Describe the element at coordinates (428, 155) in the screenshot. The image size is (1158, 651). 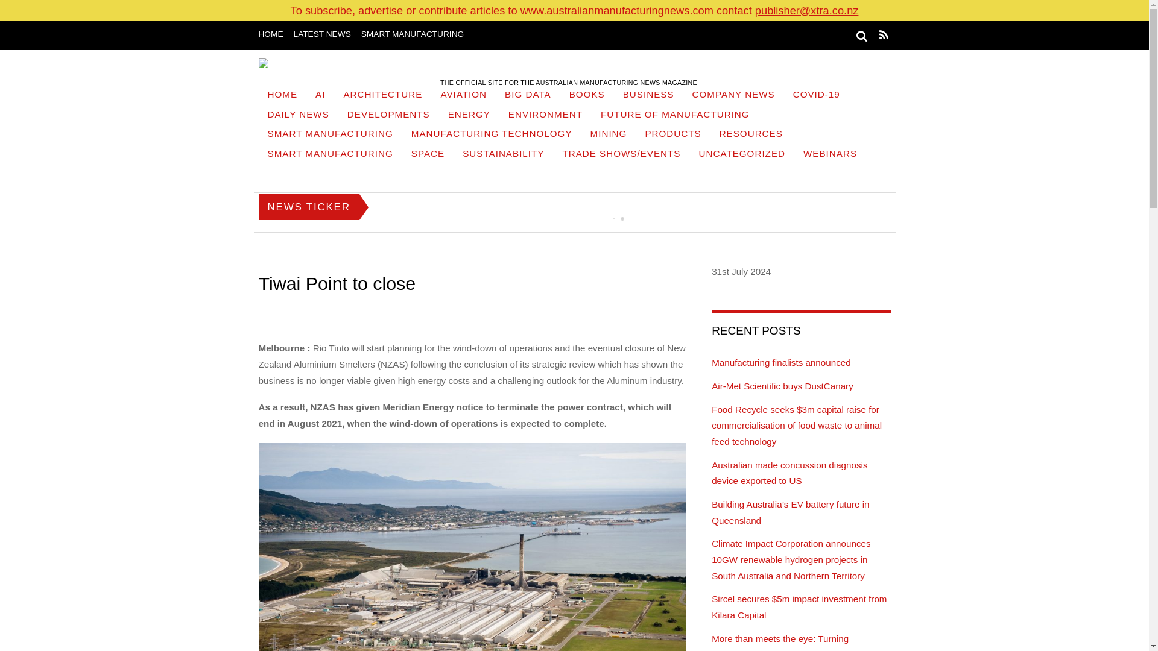
I see `SPACE` at that location.